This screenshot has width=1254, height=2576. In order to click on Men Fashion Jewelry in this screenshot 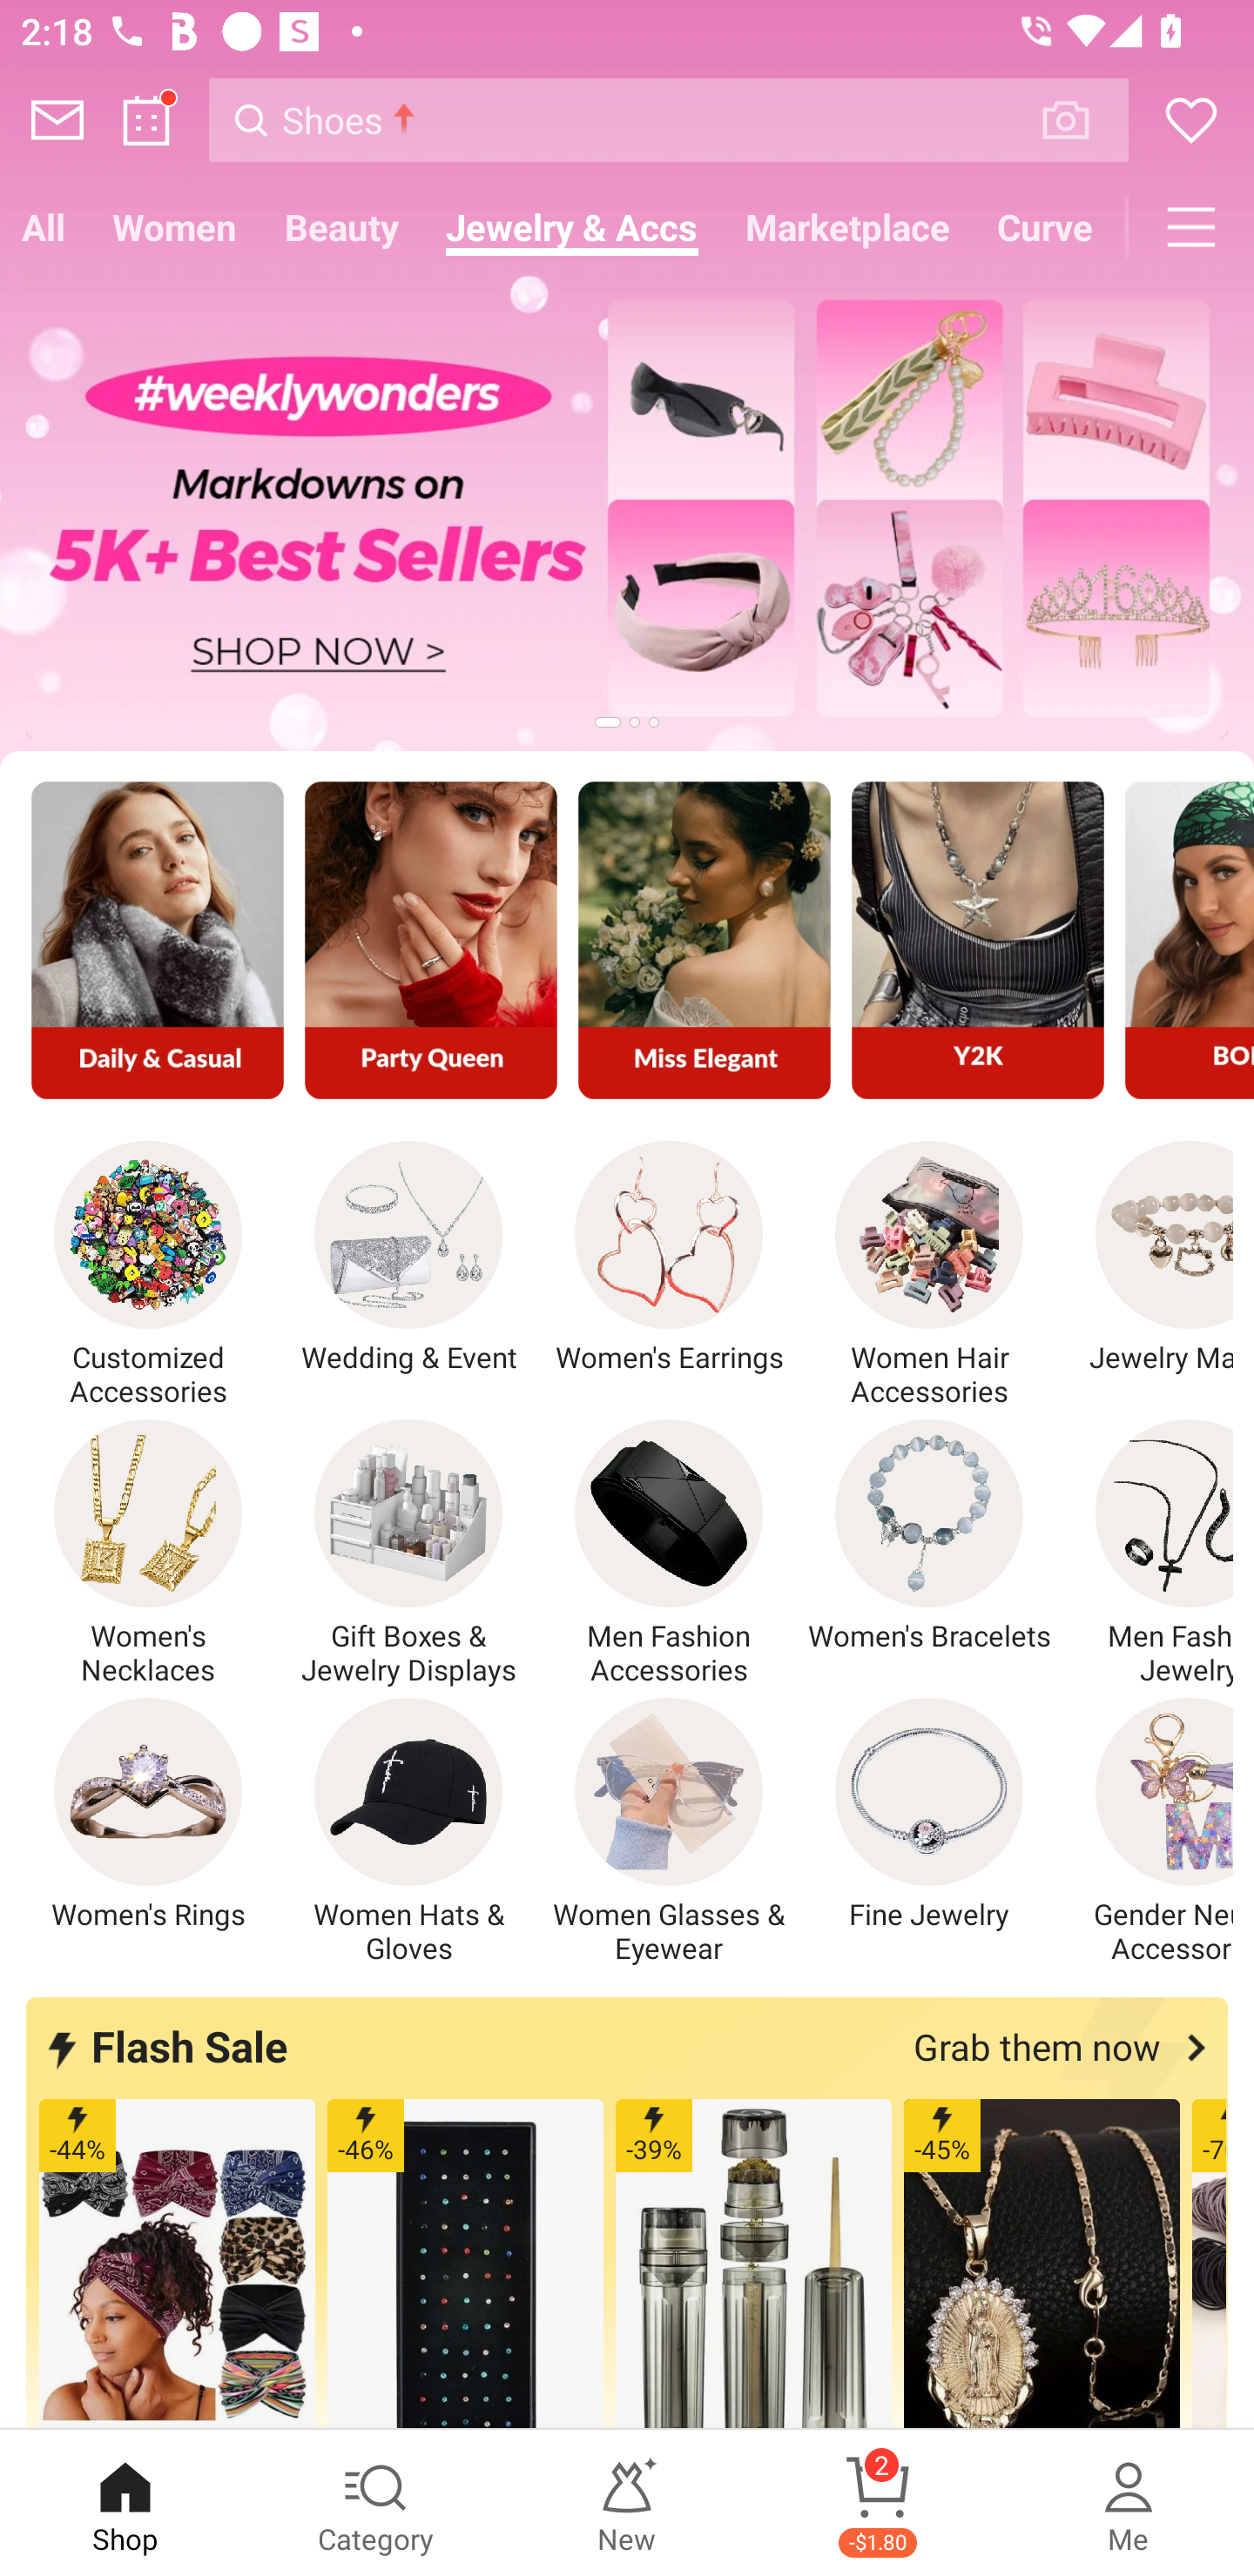, I will do `click(1147, 1553)`.